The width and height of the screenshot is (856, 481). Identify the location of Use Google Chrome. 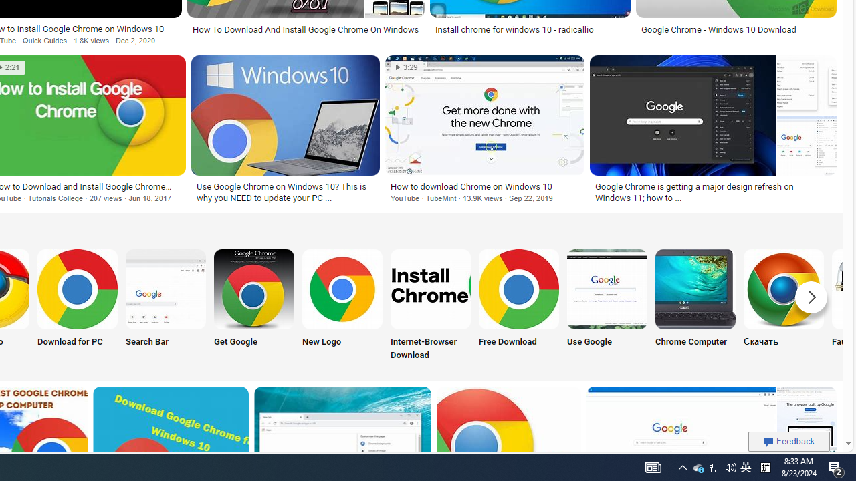
(607, 289).